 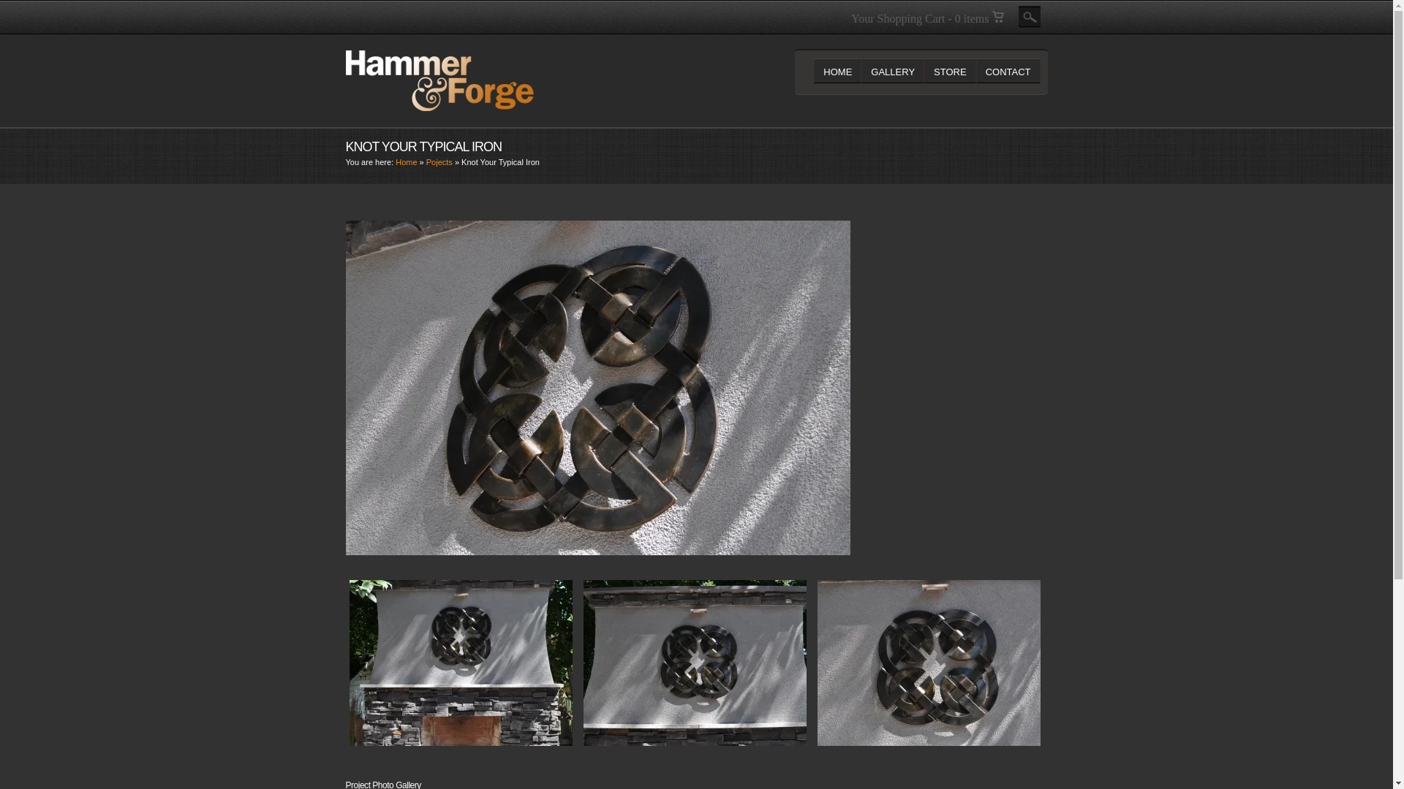 What do you see at coordinates (838, 70) in the screenshot?
I see `HOME` at bounding box center [838, 70].